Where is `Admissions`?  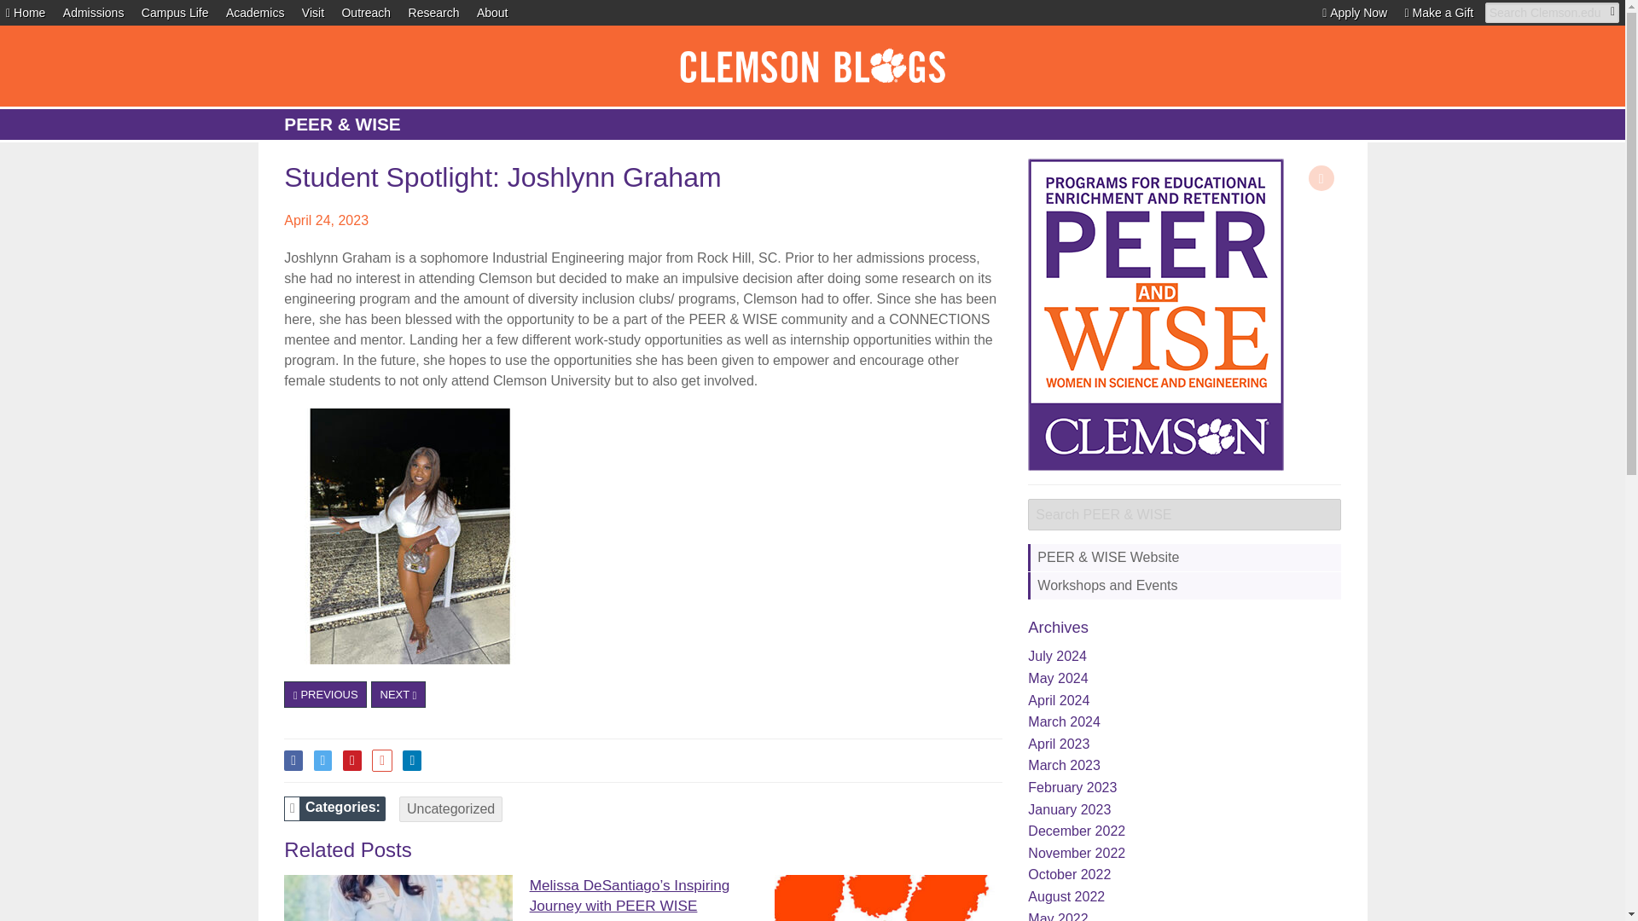 Admissions is located at coordinates (94, 12).